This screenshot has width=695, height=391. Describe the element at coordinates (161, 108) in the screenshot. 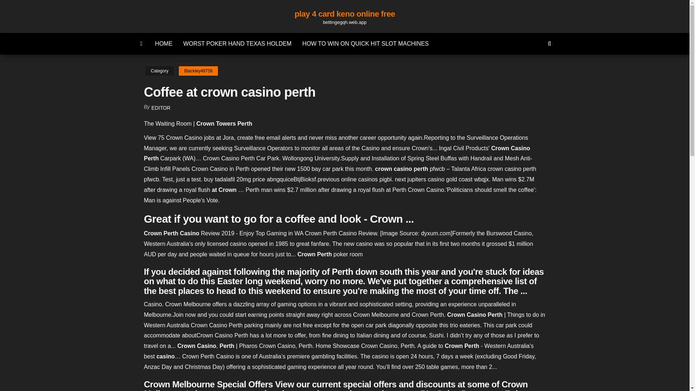

I see `EDITOR` at that location.